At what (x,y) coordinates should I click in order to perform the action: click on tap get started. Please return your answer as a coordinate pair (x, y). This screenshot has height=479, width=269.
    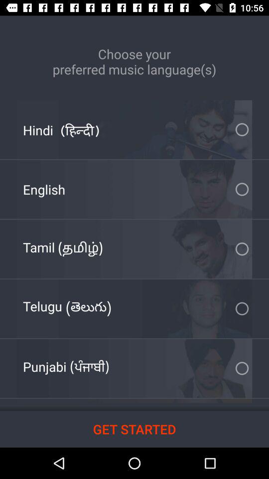
    Looking at the image, I should click on (134, 429).